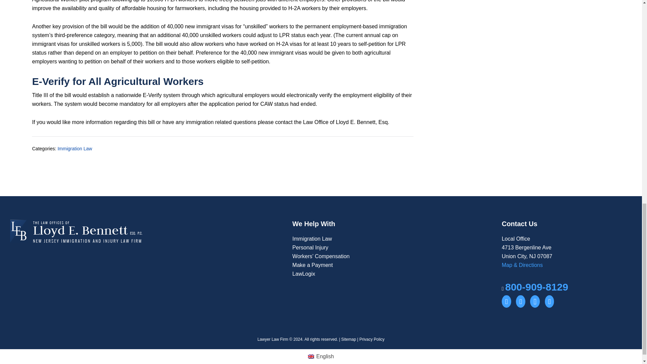 The width and height of the screenshot is (647, 364). I want to click on Personal Injury, so click(310, 247).